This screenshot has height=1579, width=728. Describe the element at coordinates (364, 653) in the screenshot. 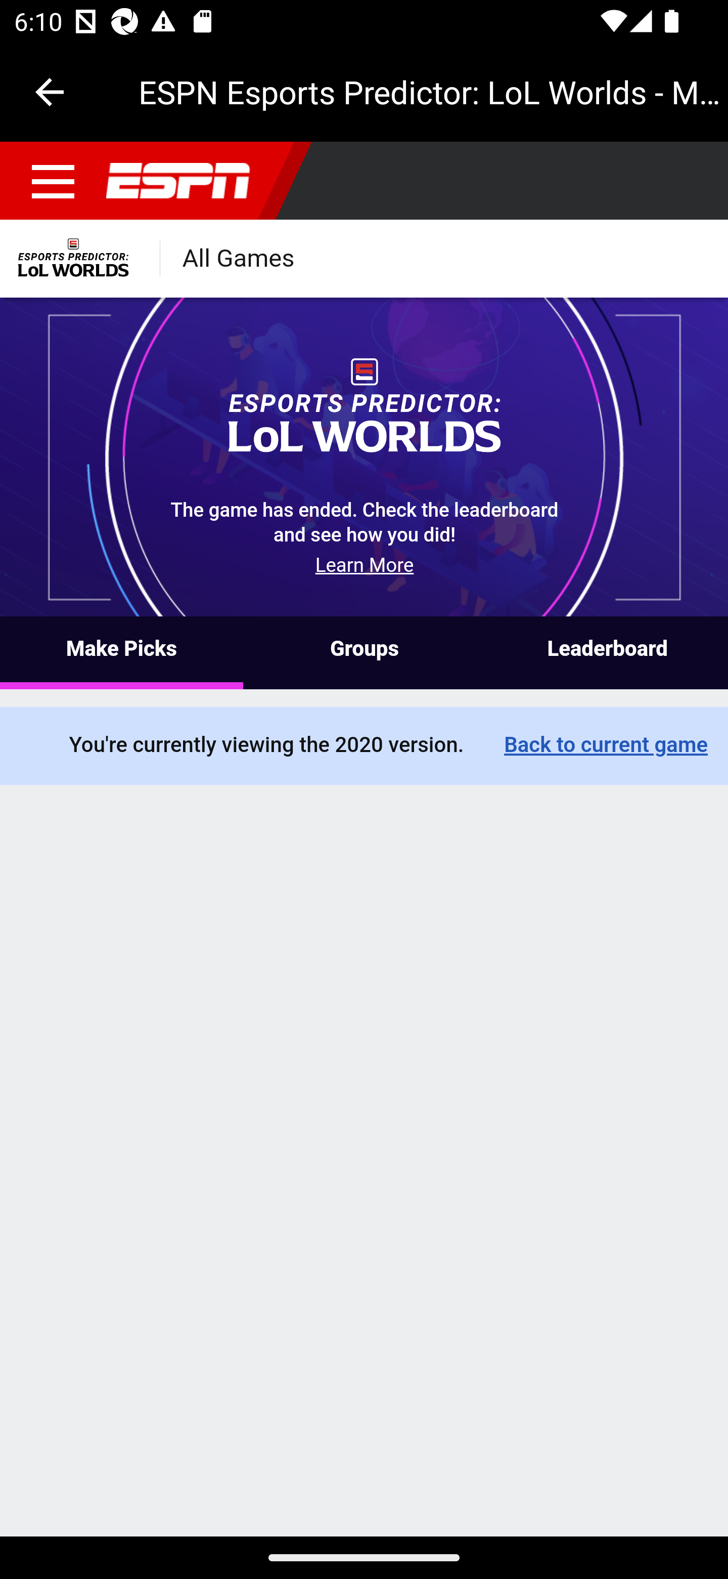

I see `Groups Groups Groups` at that location.